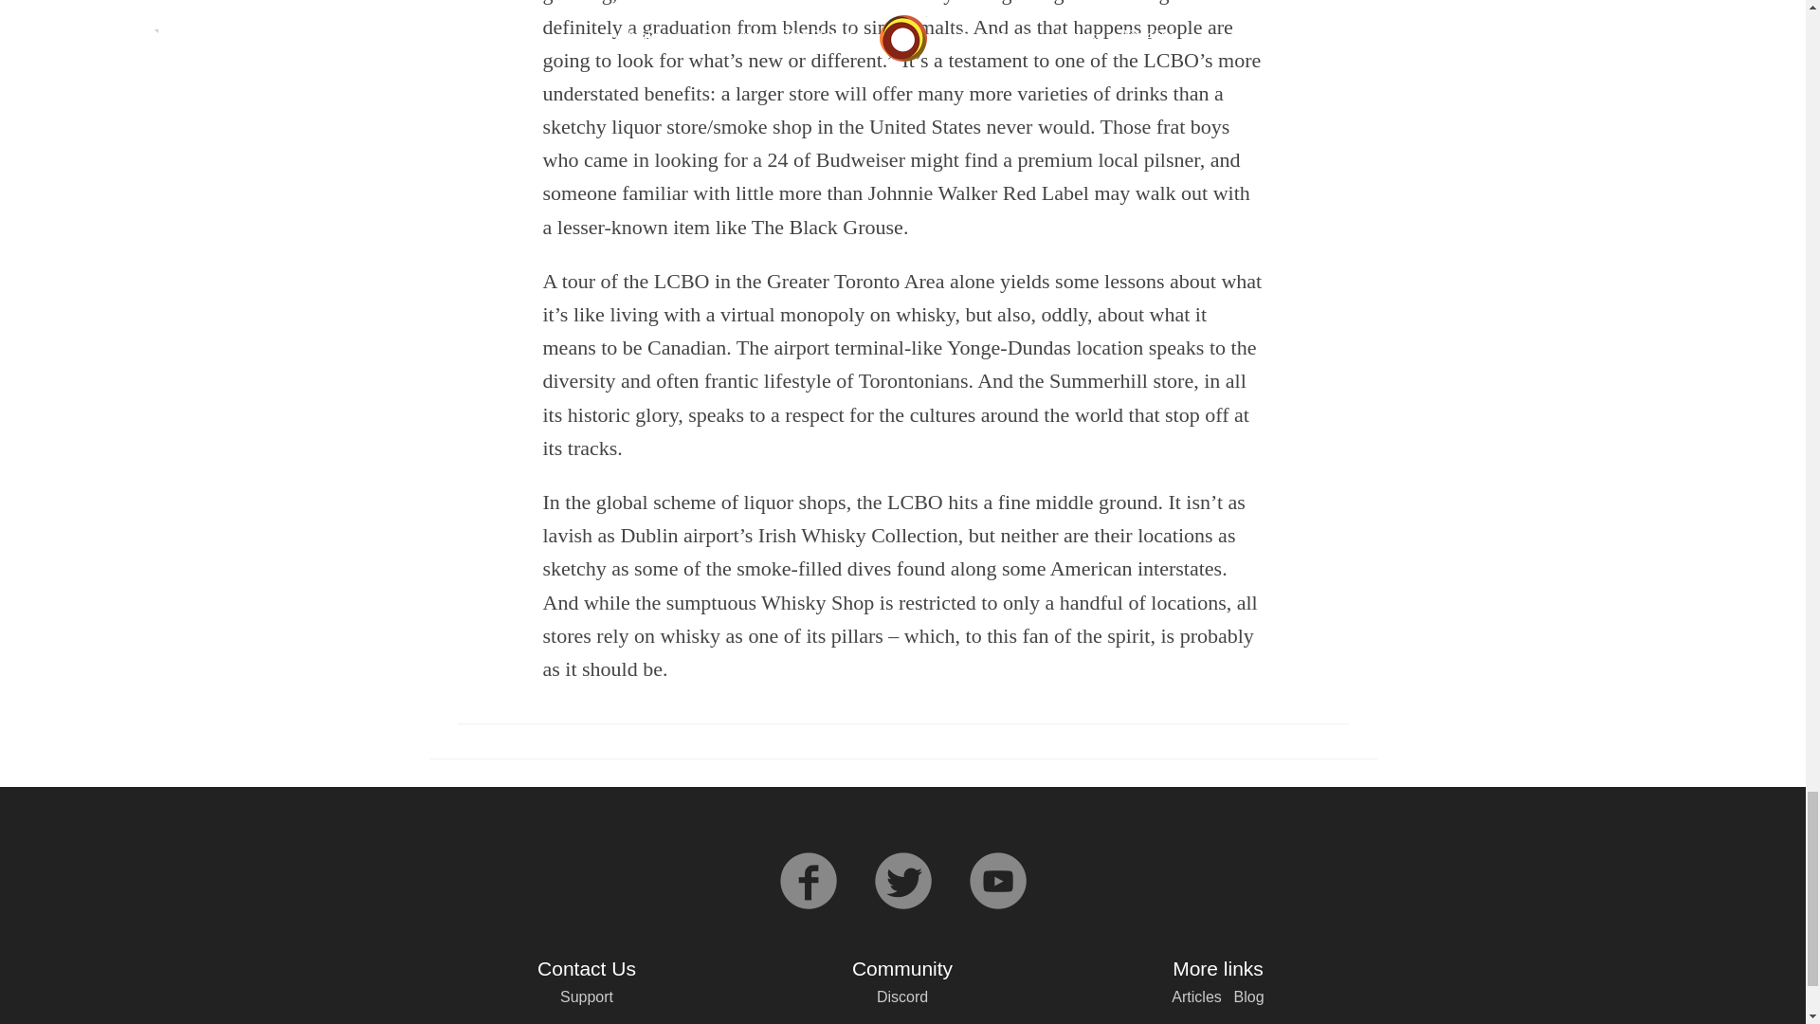 The height and width of the screenshot is (1024, 1820). Describe the element at coordinates (1249, 997) in the screenshot. I see `Blog` at that location.